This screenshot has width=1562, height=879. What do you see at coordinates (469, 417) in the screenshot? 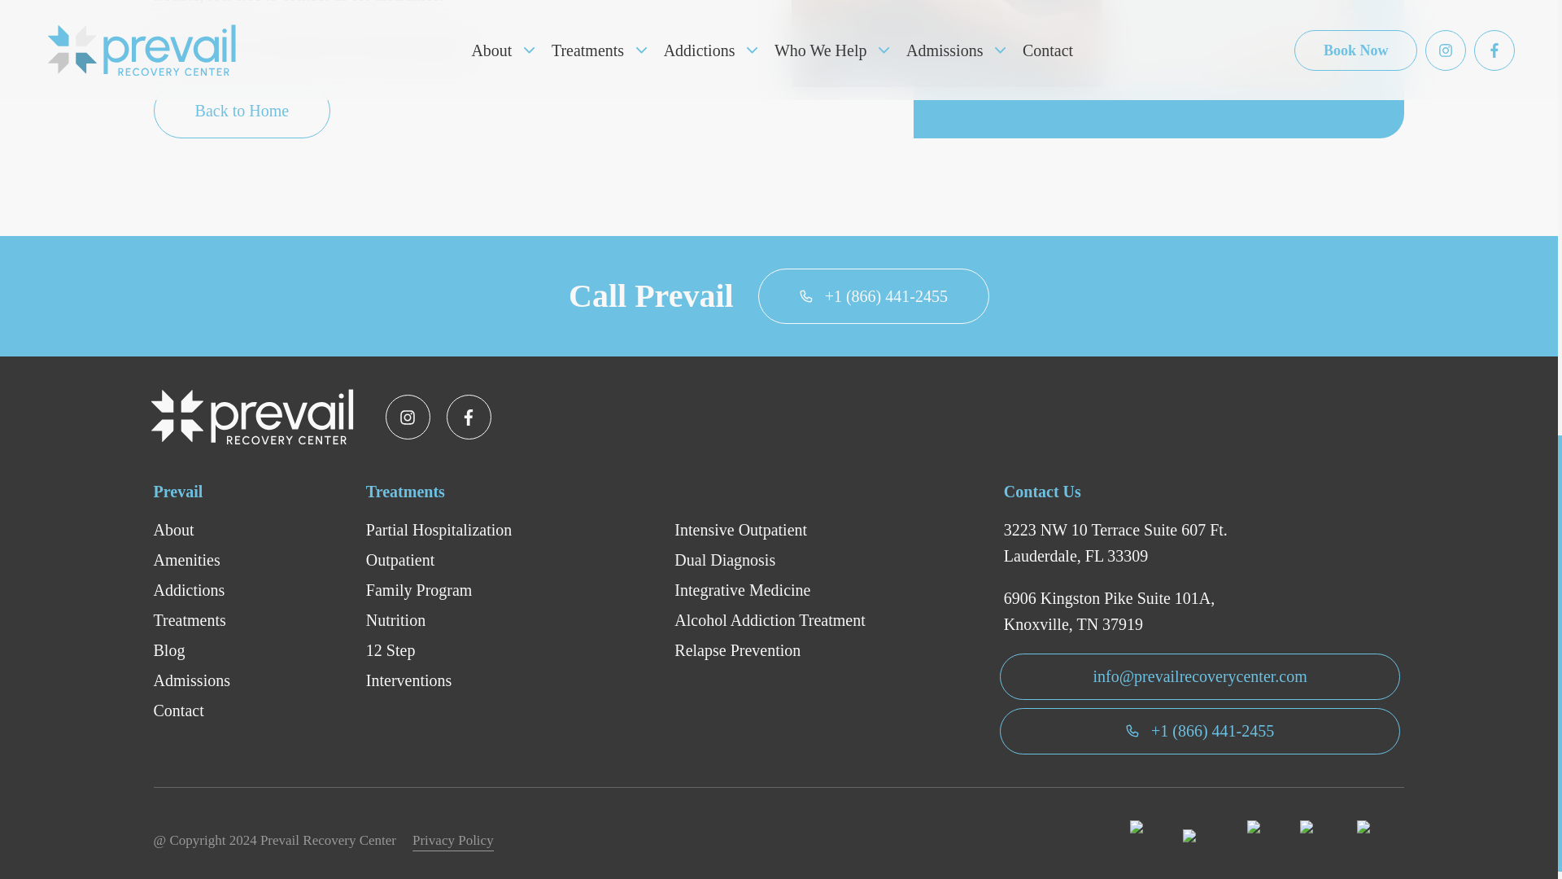
I see `Facebook` at bounding box center [469, 417].